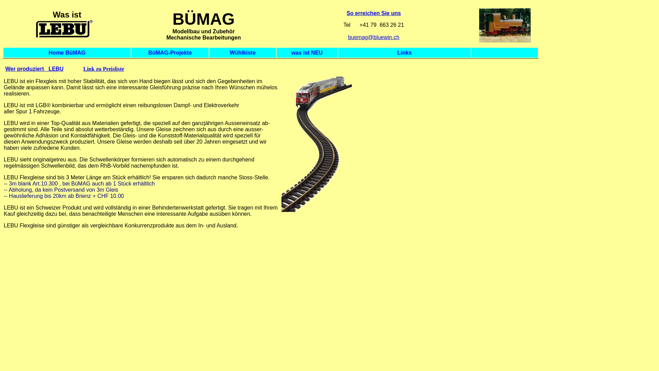  What do you see at coordinates (373, 37) in the screenshot?
I see `buemag@bluewin.ch` at bounding box center [373, 37].